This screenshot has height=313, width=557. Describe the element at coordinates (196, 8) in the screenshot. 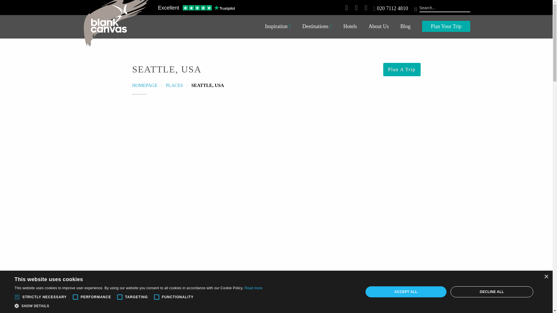

I see `Customer reviews powered by Trustpilot` at that location.